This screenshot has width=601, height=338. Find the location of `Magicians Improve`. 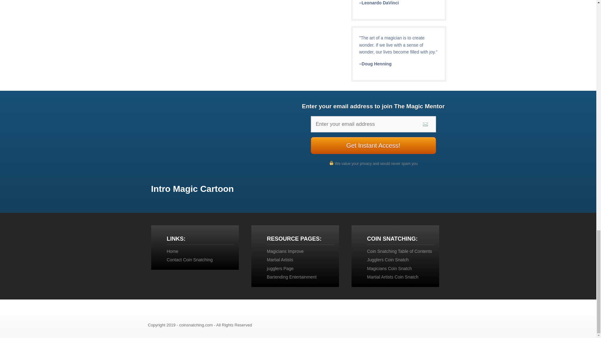

Magicians Improve is located at coordinates (285, 251).